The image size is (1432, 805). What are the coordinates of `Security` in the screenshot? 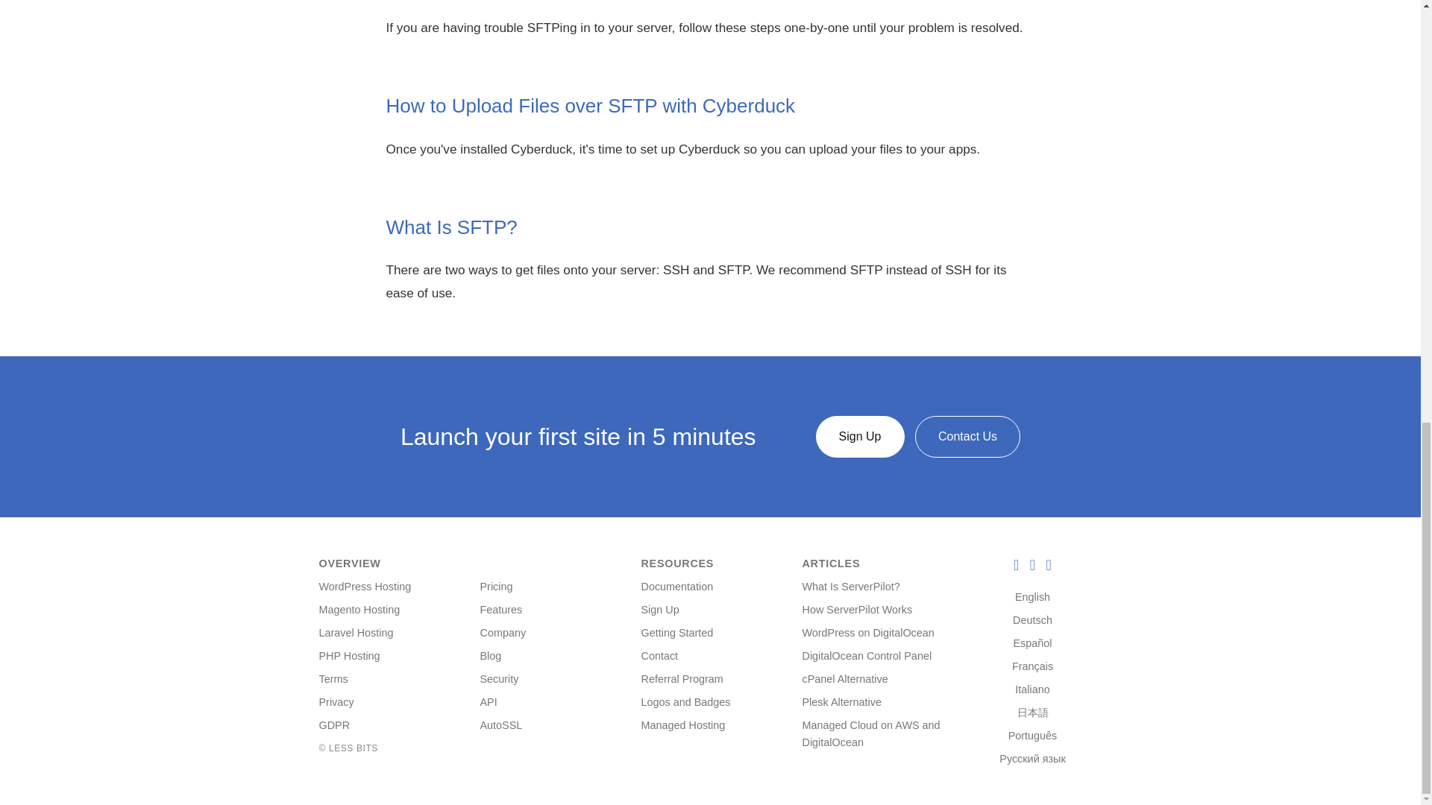 It's located at (499, 678).